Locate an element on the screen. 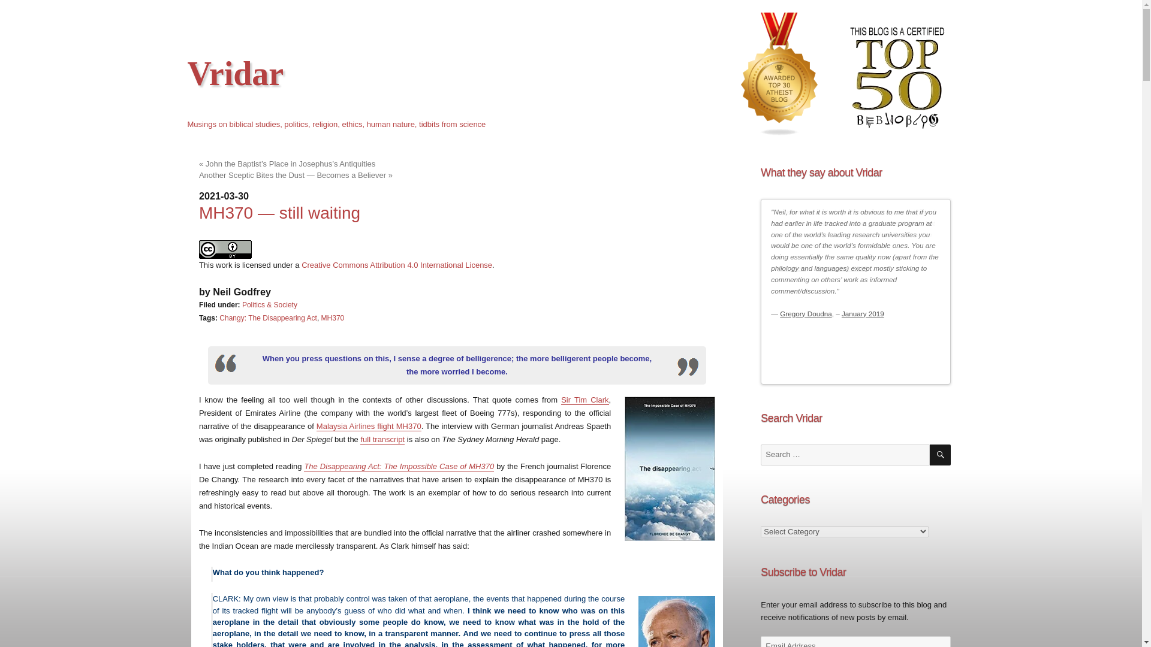 Image resolution: width=1151 pixels, height=647 pixels. Changy: The Disappearing Act is located at coordinates (269, 318).